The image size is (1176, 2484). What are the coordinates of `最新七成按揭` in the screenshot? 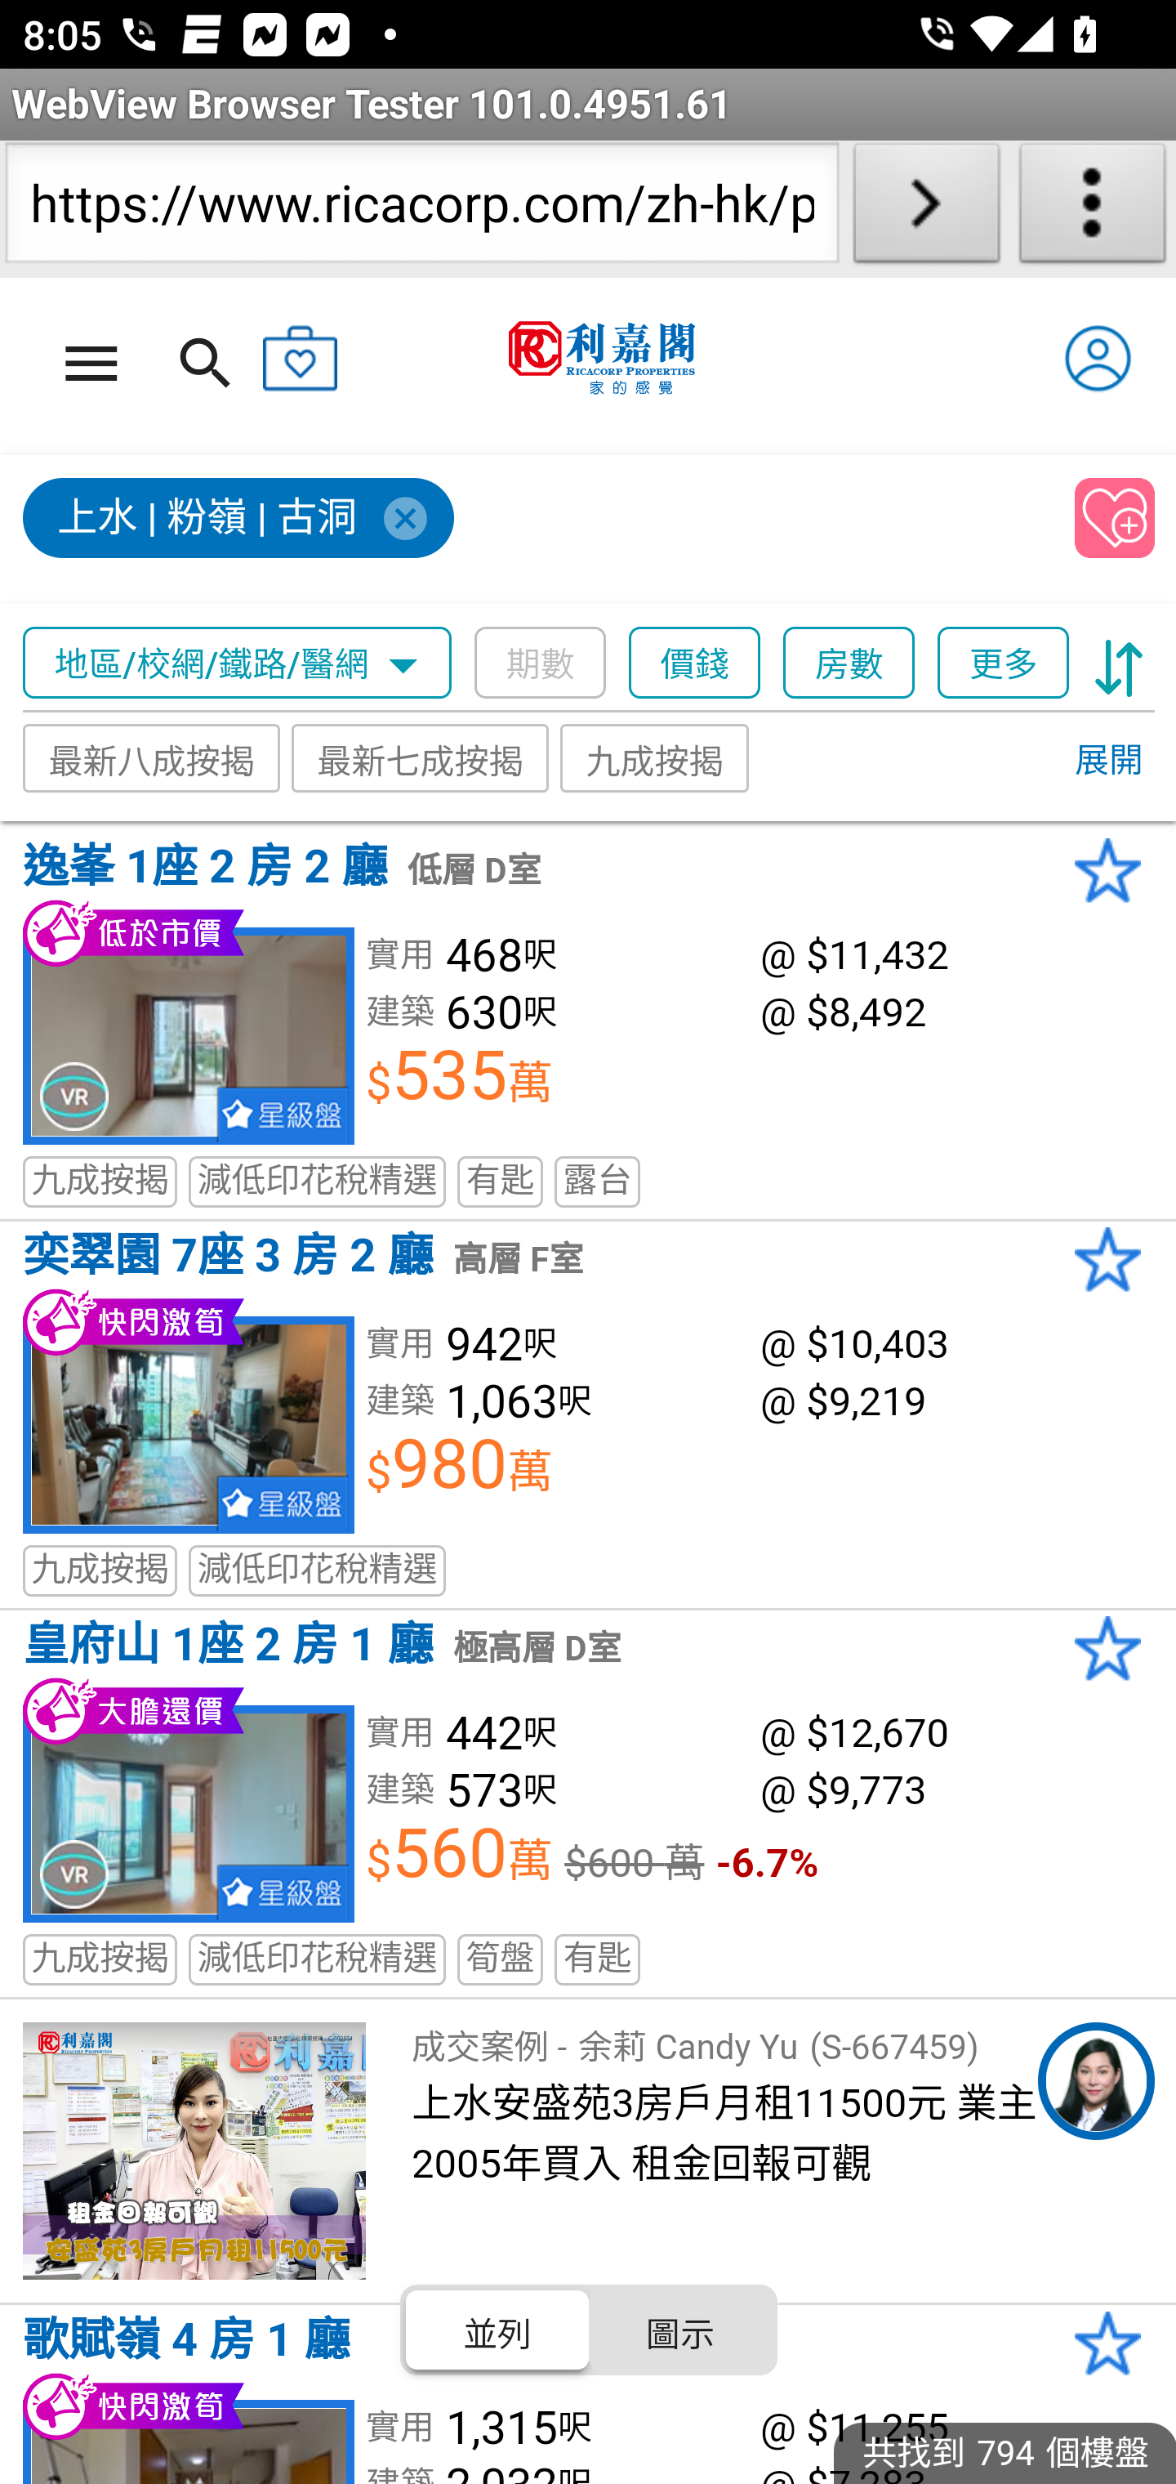 It's located at (421, 758).